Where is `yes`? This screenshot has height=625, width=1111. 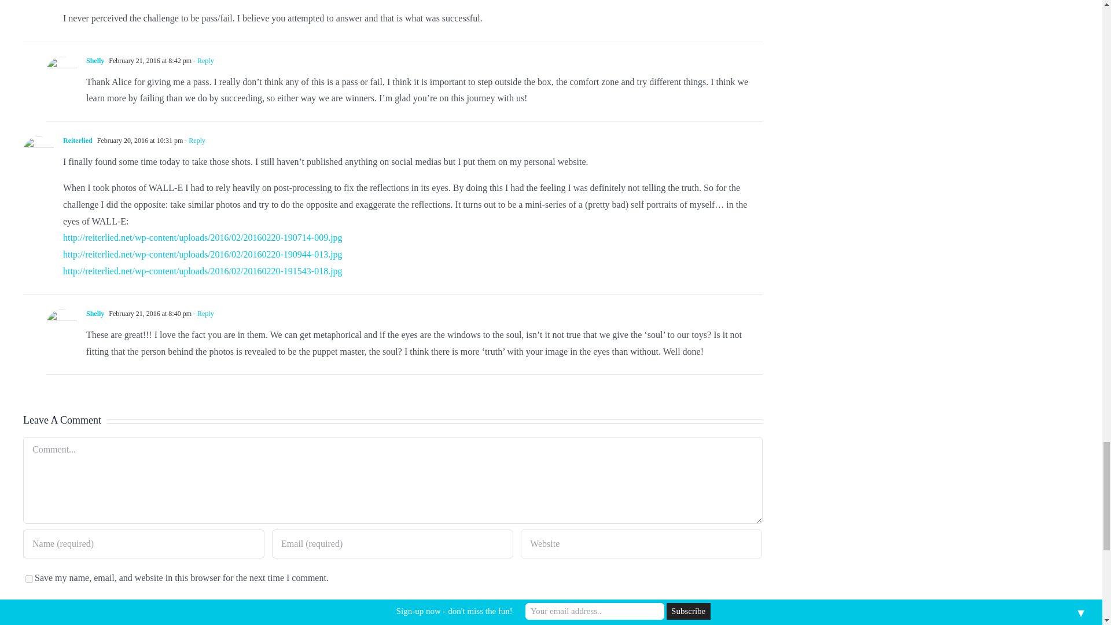
yes is located at coordinates (29, 579).